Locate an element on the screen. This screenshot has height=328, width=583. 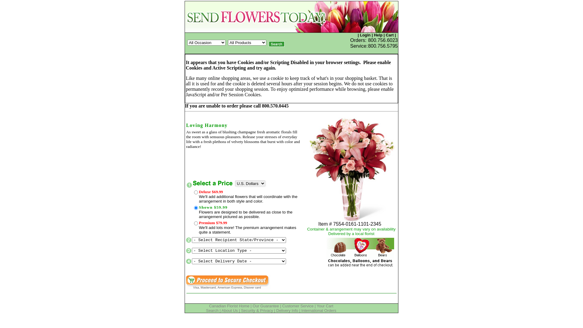
104-7556-99.99-R is located at coordinates (196, 224).